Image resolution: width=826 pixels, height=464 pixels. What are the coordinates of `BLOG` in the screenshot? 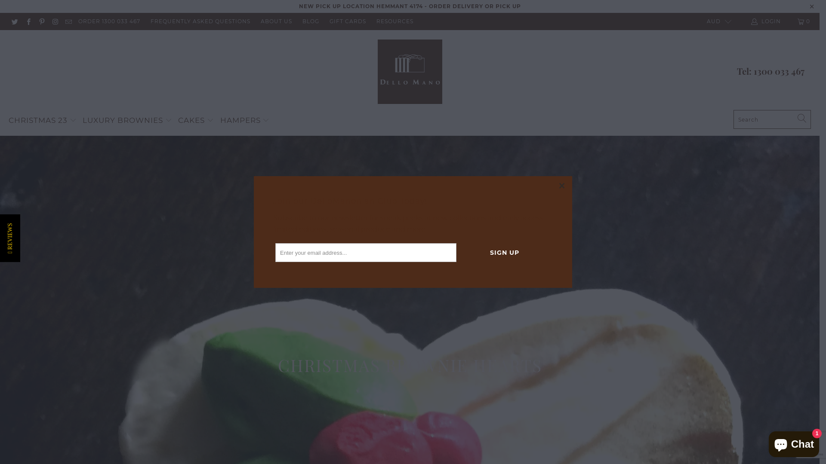 It's located at (311, 21).